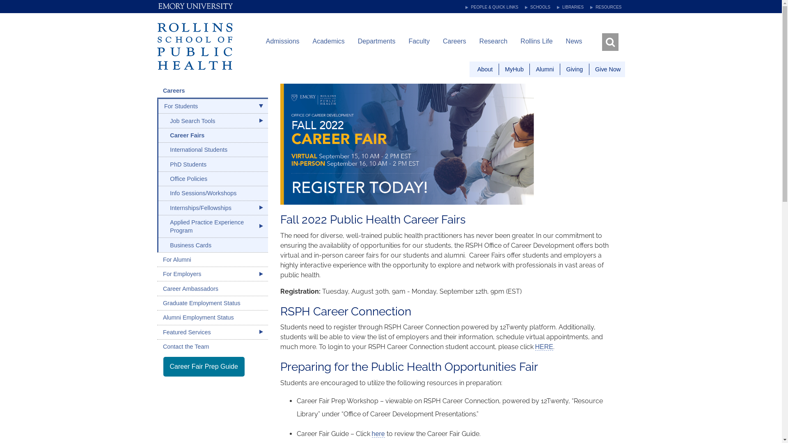  I want to click on About, so click(485, 69).